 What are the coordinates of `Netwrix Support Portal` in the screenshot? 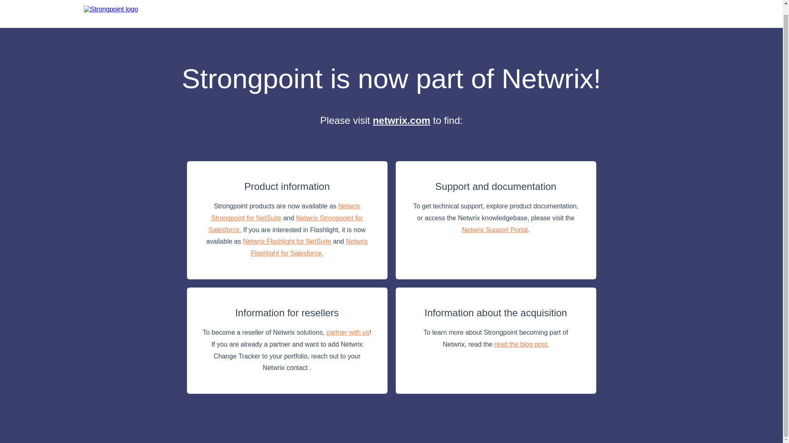 It's located at (495, 230).